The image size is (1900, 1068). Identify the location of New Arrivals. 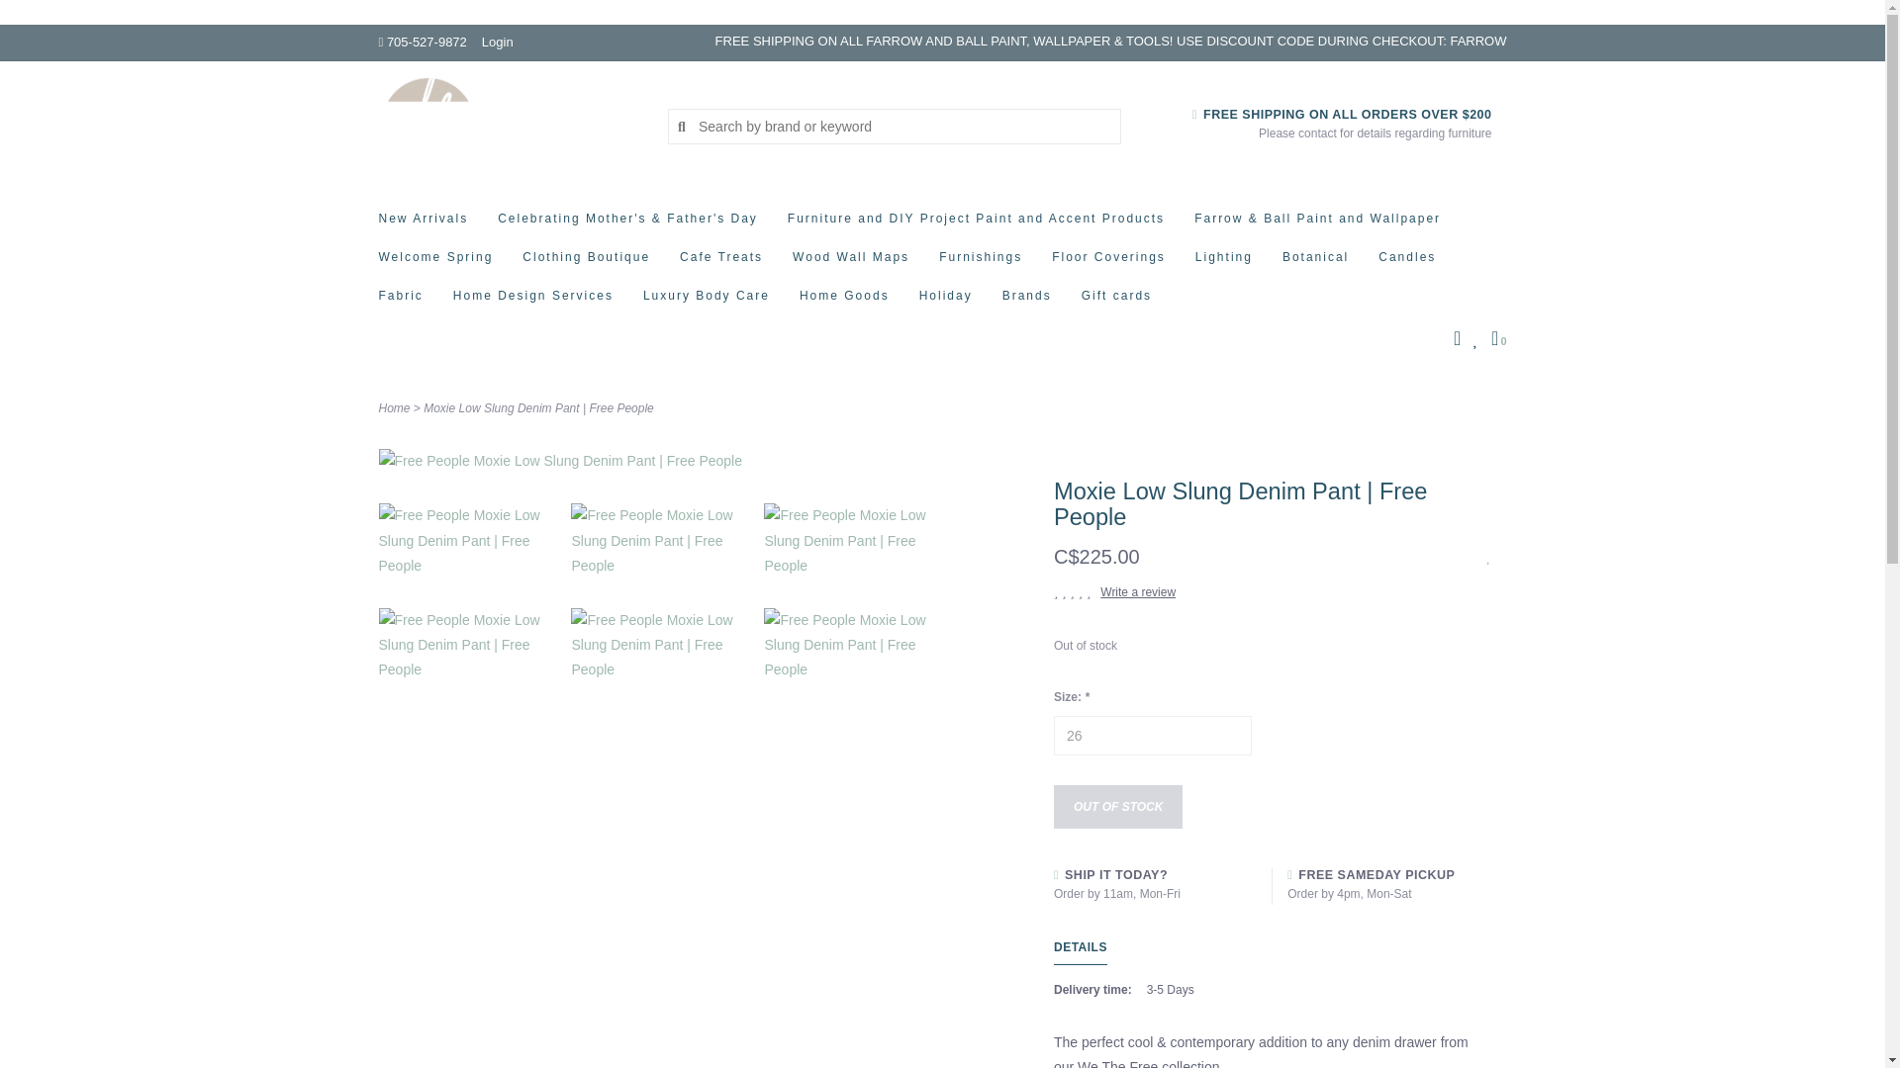
(427, 223).